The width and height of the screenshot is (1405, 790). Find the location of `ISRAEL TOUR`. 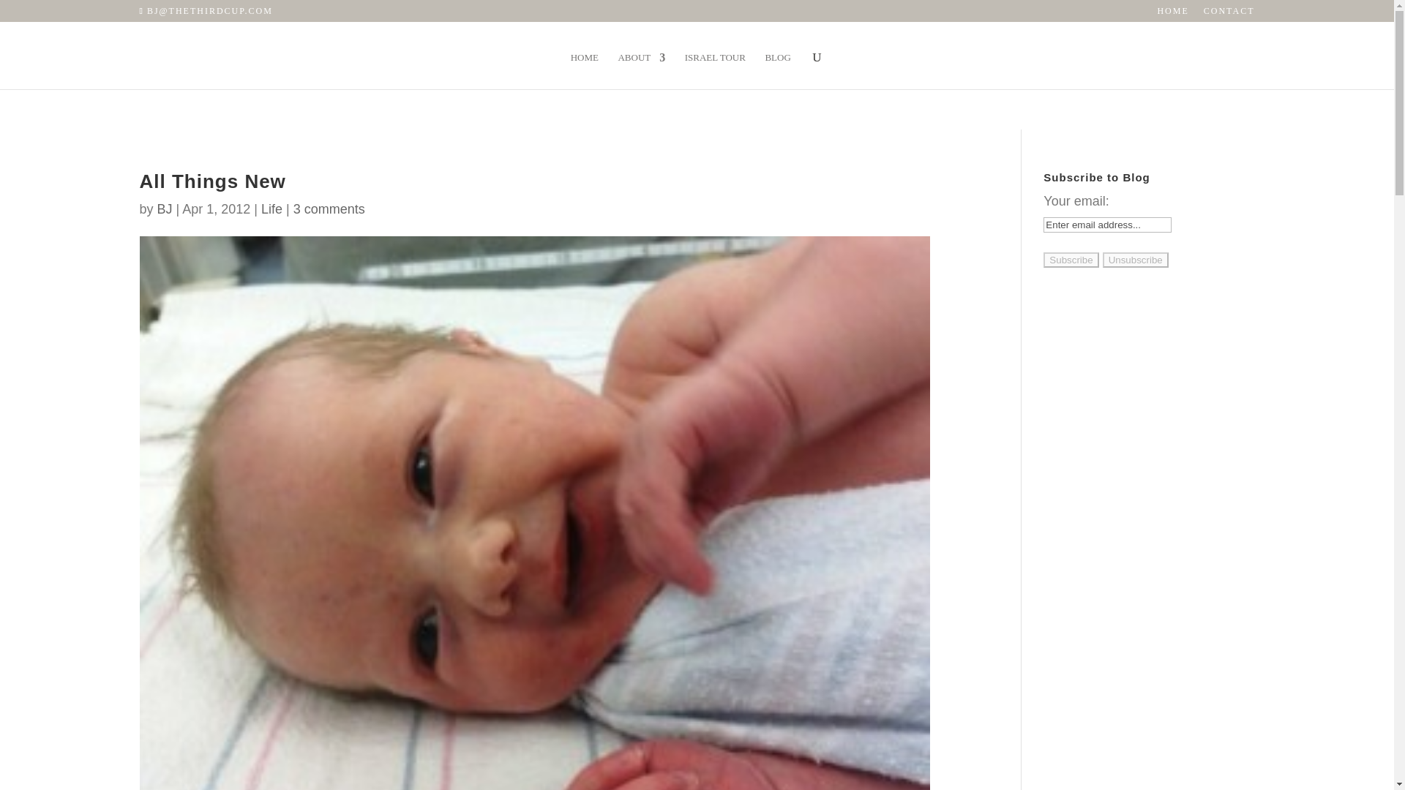

ISRAEL TOUR is located at coordinates (716, 71).